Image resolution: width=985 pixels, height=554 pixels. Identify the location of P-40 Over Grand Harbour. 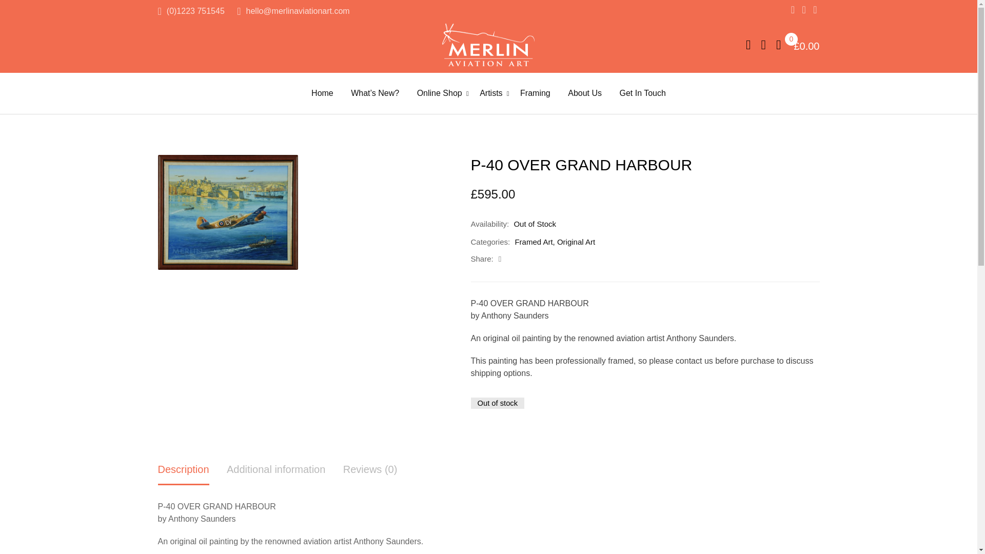
(228, 212).